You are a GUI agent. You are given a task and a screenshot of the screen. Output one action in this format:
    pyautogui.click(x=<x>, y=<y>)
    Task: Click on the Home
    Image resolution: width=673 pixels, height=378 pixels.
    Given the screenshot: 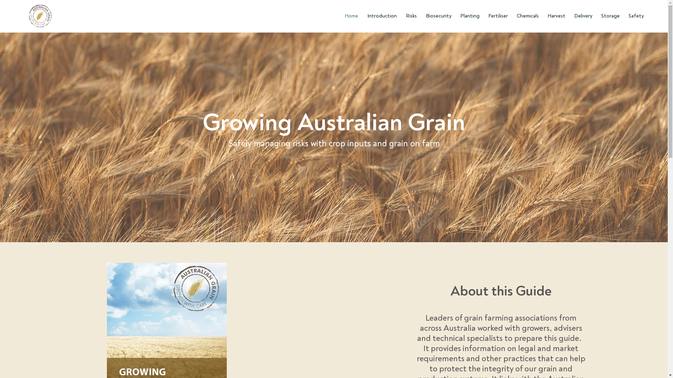 What is the action you would take?
    pyautogui.click(x=351, y=16)
    